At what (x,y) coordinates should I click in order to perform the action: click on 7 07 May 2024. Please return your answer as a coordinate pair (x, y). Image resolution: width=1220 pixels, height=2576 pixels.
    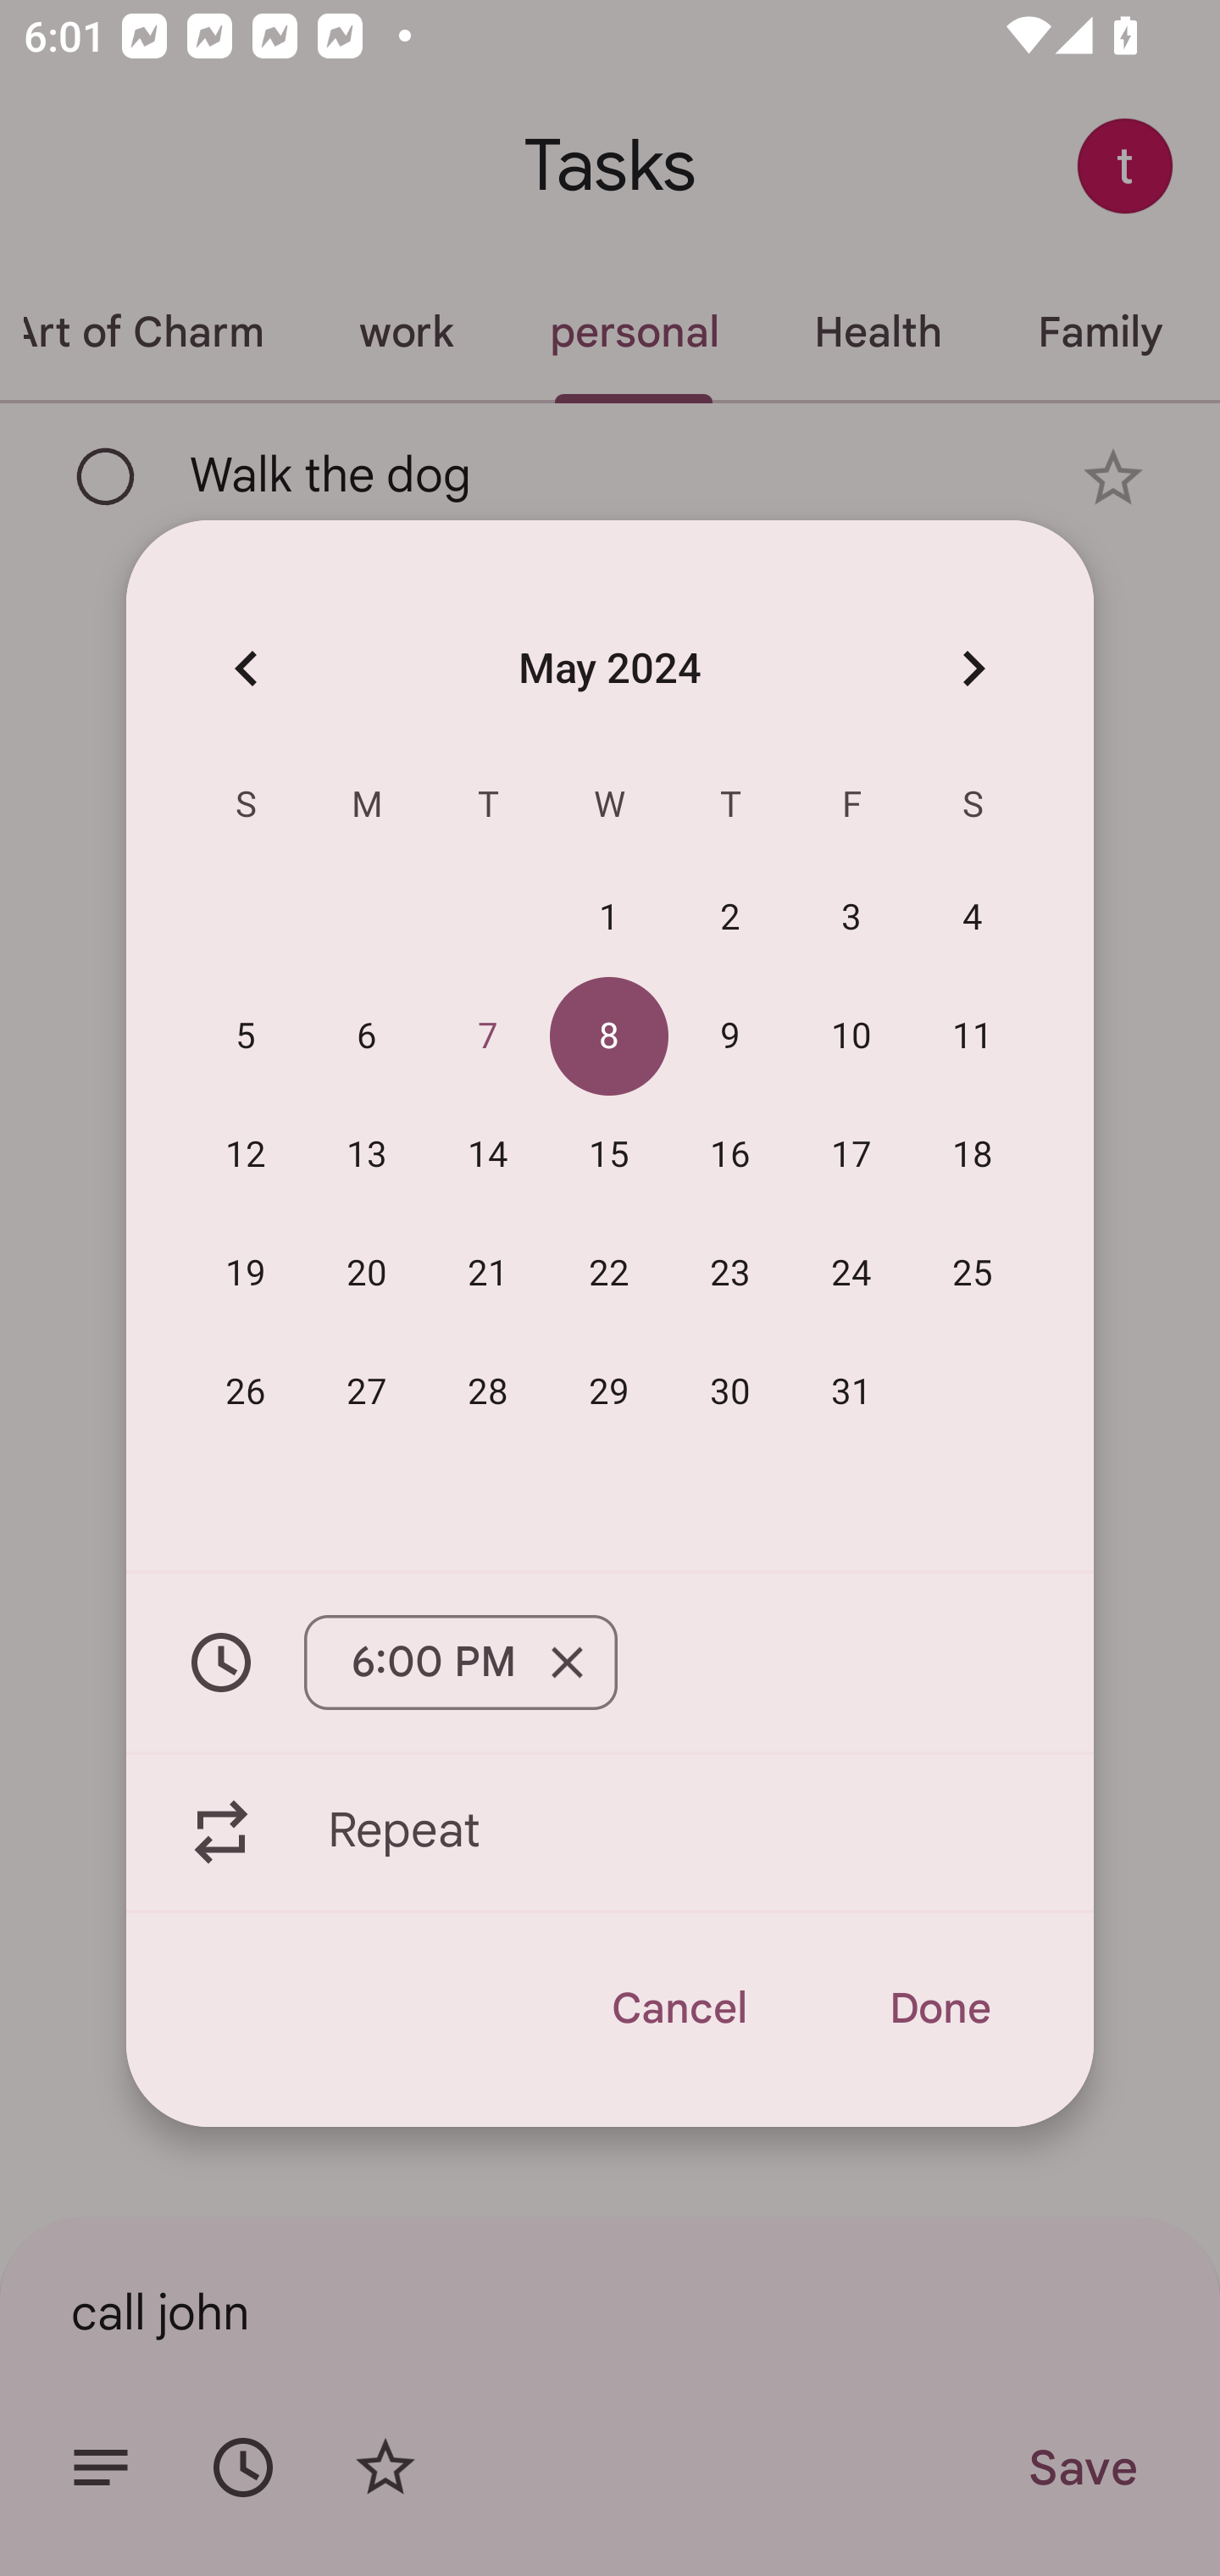
    Looking at the image, I should click on (488, 1035).